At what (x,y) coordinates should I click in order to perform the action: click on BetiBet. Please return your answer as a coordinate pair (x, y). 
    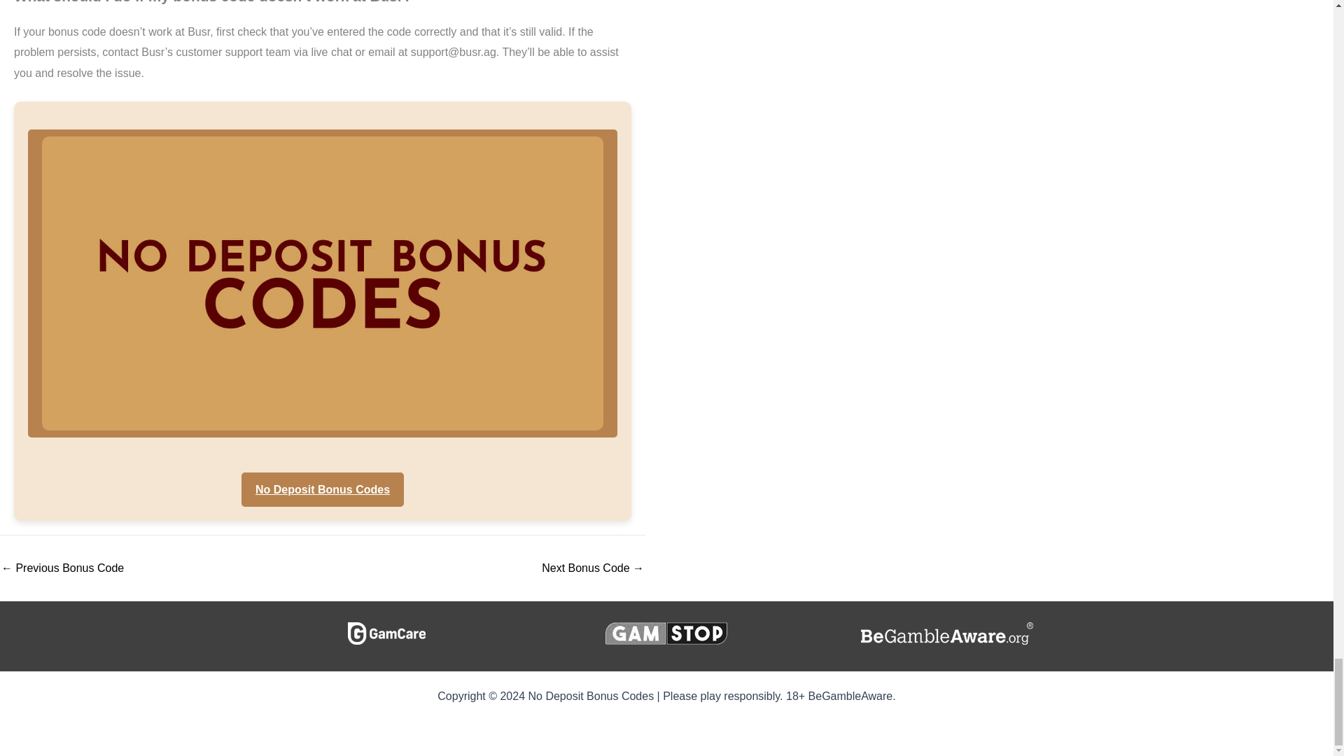
    Looking at the image, I should click on (62, 568).